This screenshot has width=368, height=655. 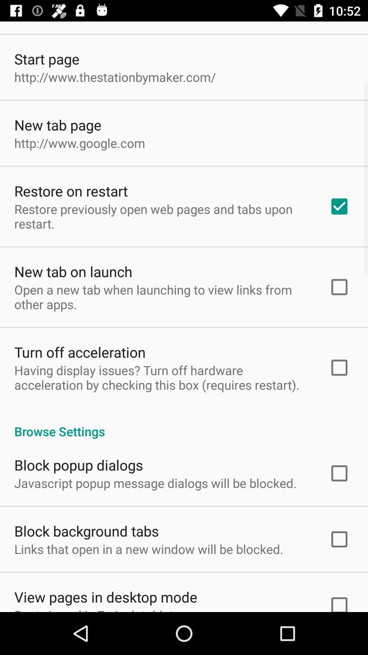 What do you see at coordinates (155, 483) in the screenshot?
I see `jump until the javascript popup message item` at bounding box center [155, 483].